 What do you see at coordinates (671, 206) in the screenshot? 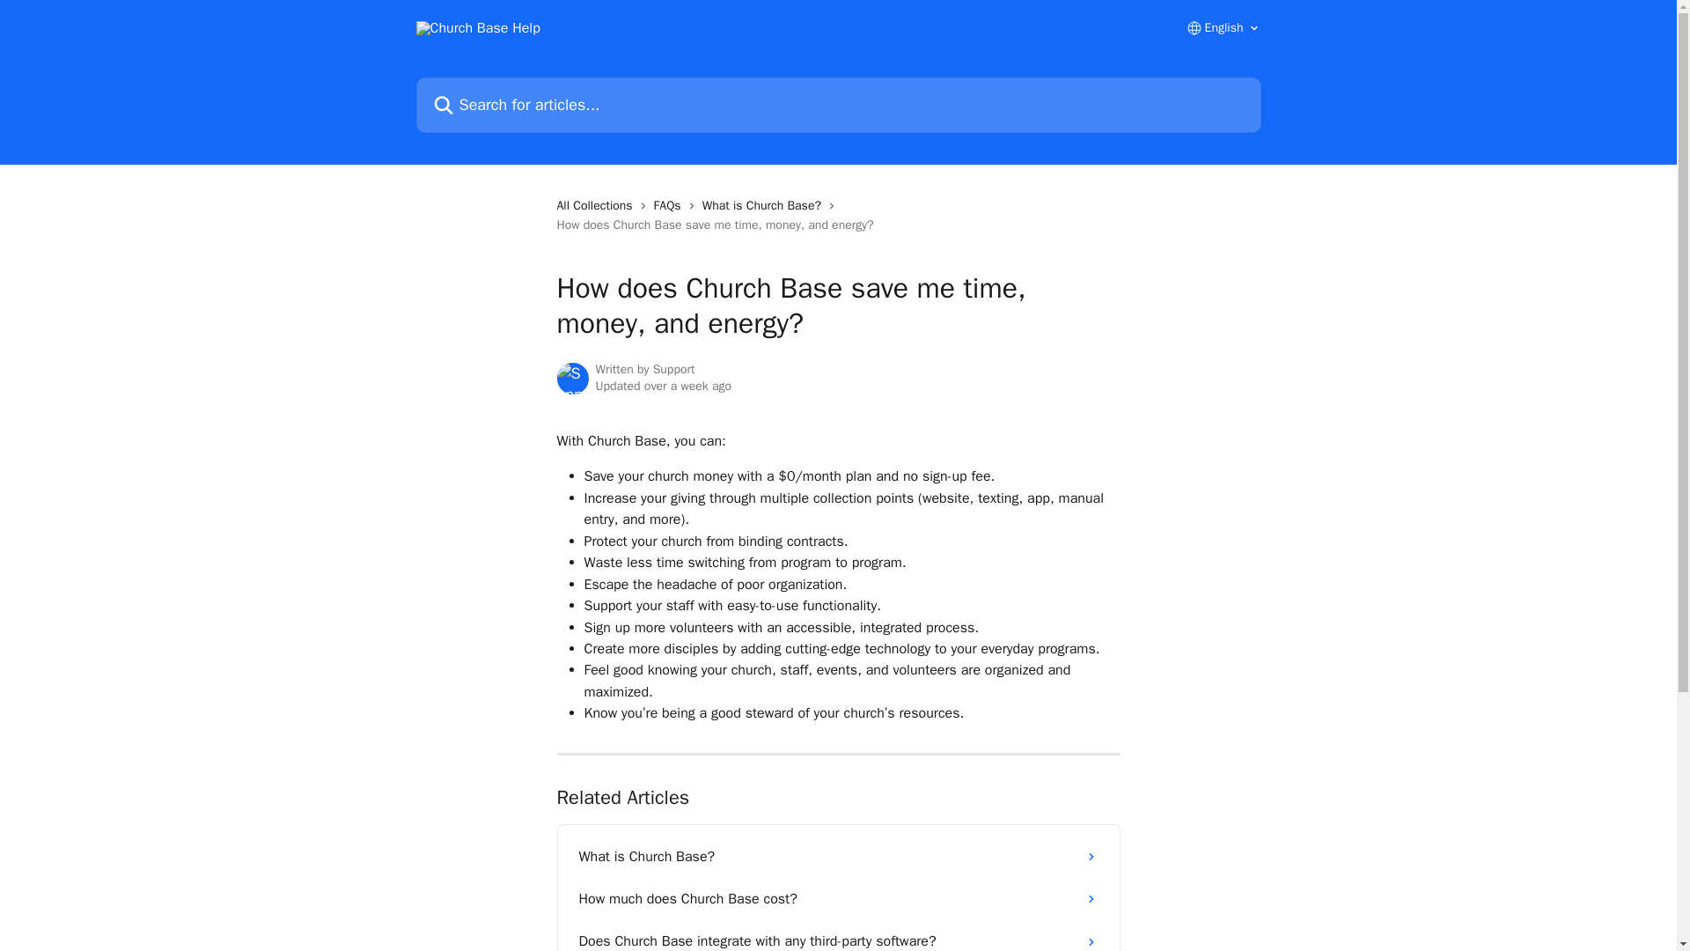
I see `FAQs` at bounding box center [671, 206].